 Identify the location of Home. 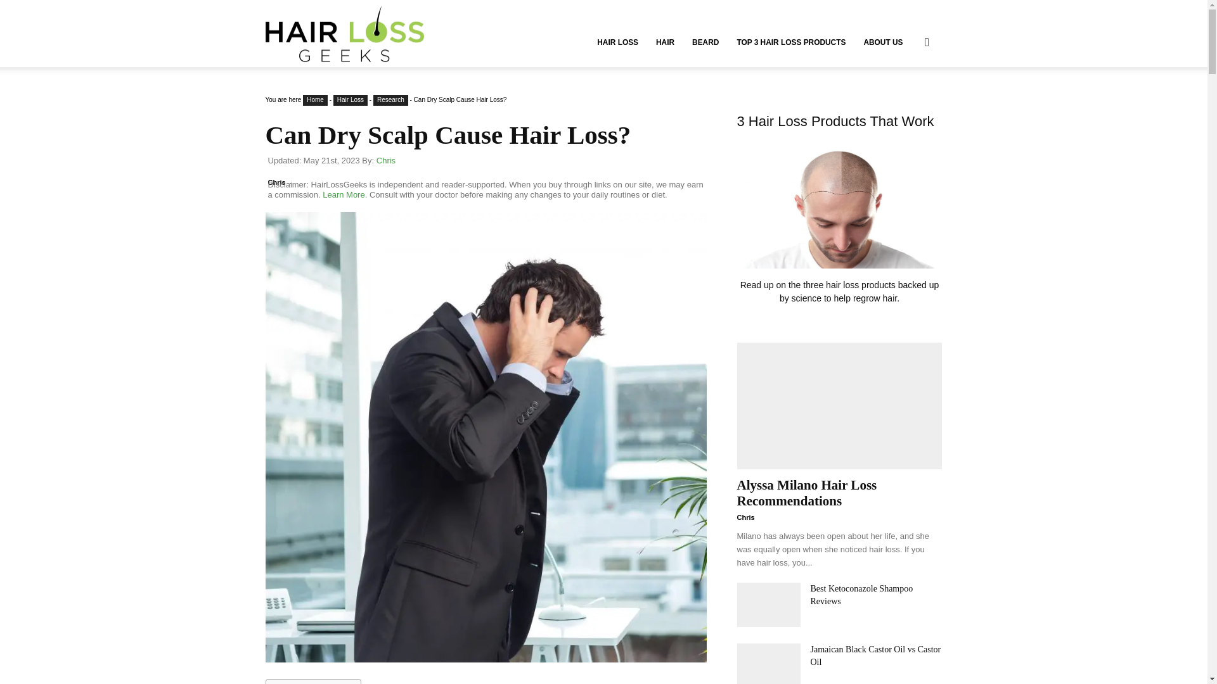
(315, 100).